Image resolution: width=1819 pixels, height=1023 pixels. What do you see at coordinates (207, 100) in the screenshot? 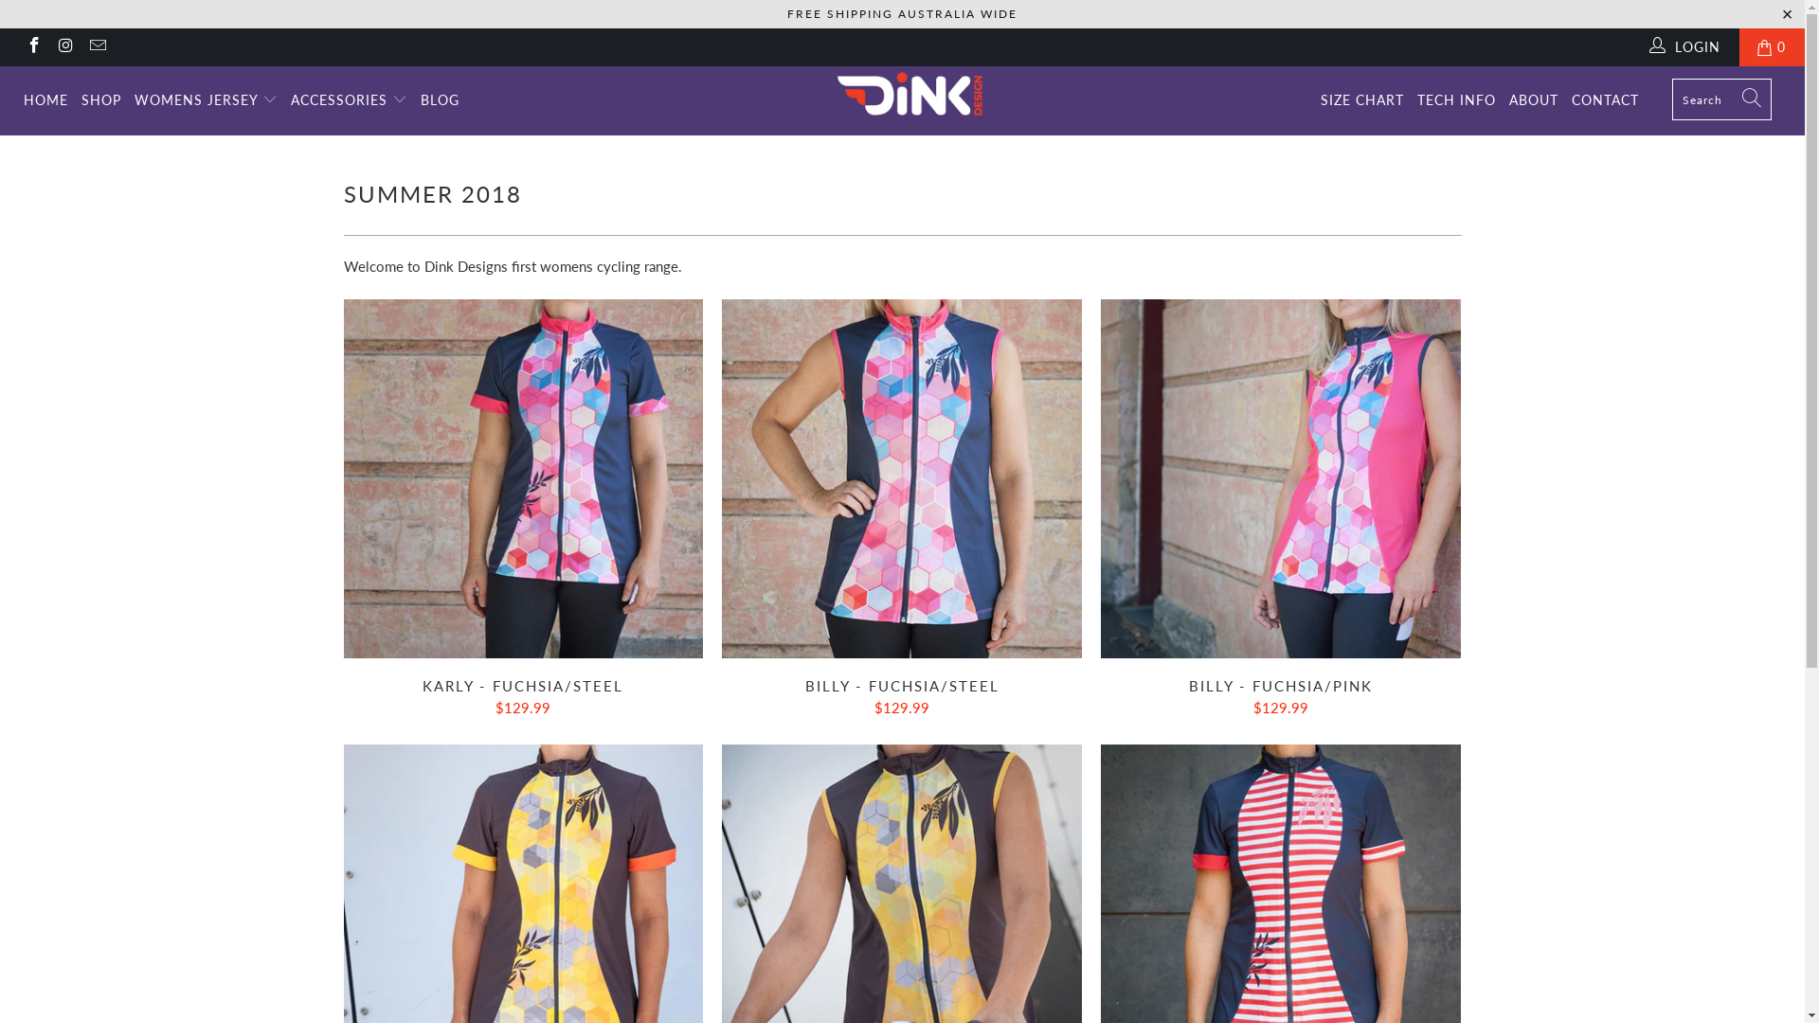
I see `WOMENS JERSEY` at bounding box center [207, 100].